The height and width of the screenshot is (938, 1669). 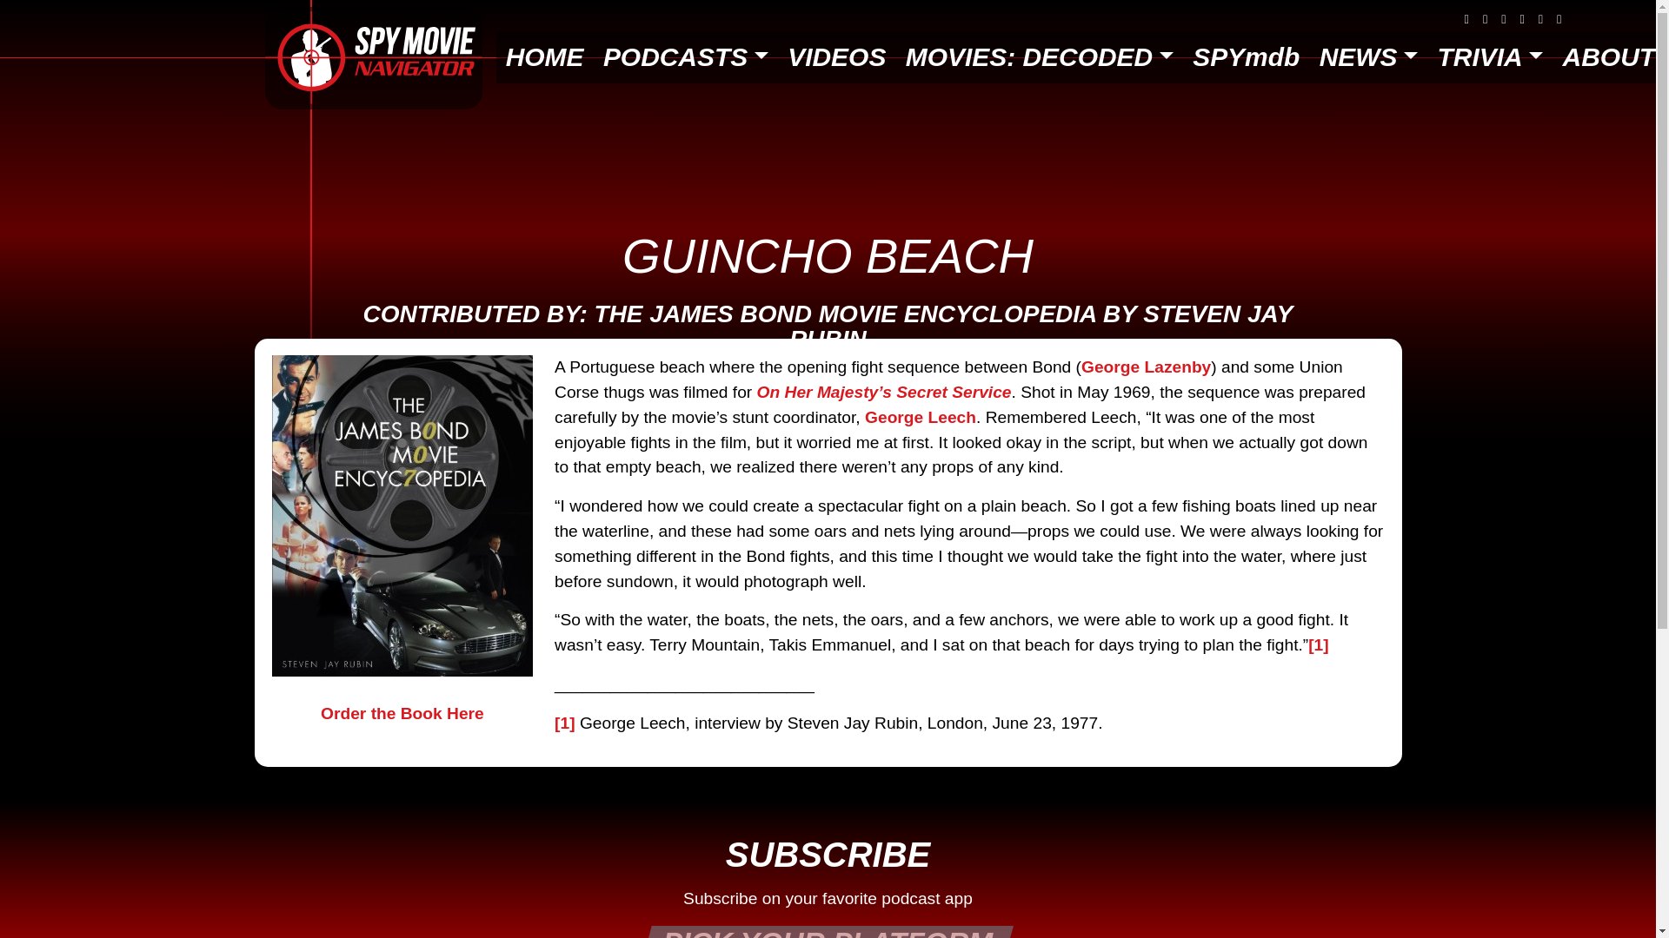 I want to click on Pinterest, so click(x=1485, y=20).